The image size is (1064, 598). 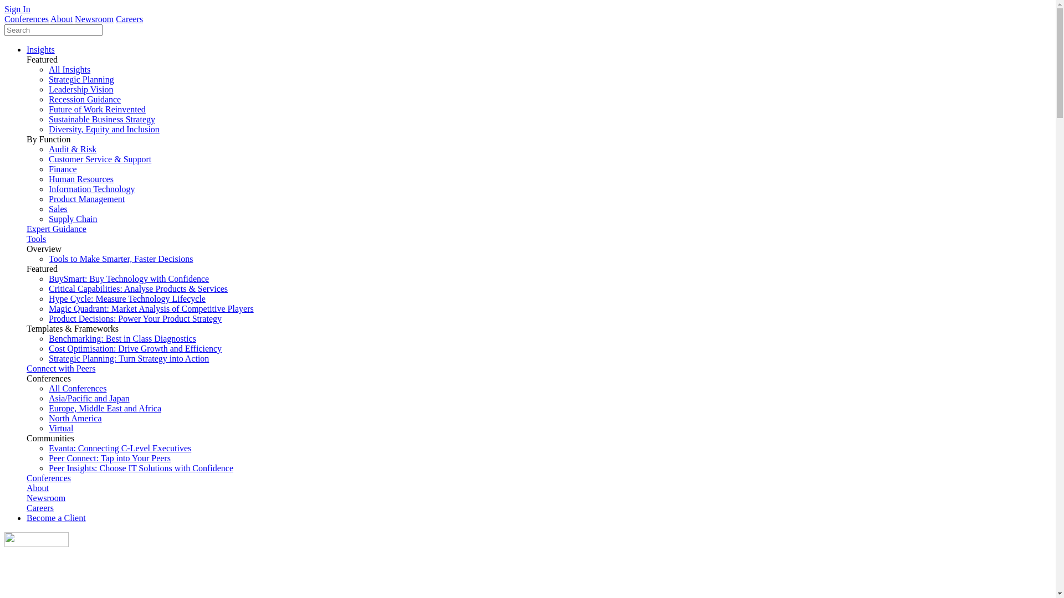 I want to click on Product Decisions: Power Your Product Strategy, so click(x=135, y=319).